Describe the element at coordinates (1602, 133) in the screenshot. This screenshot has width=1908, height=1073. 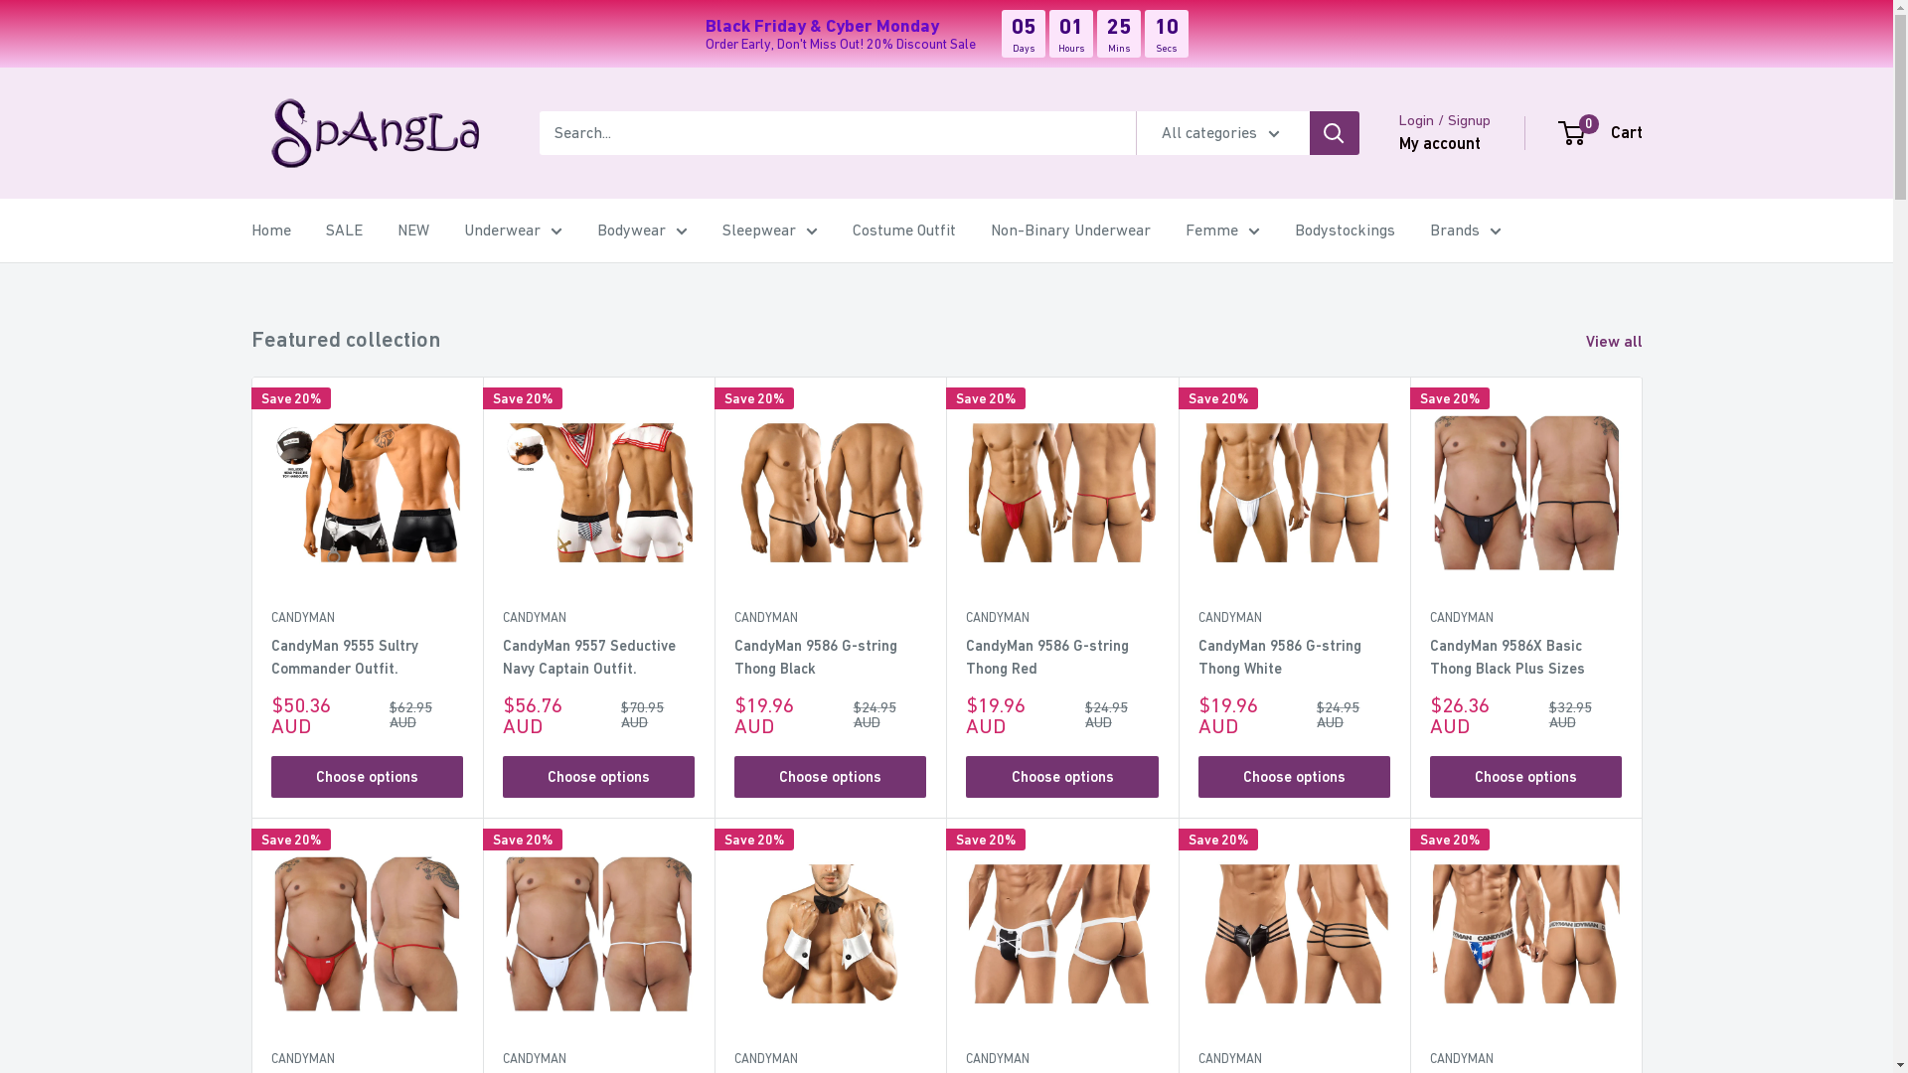
I see `0
Cart` at that location.